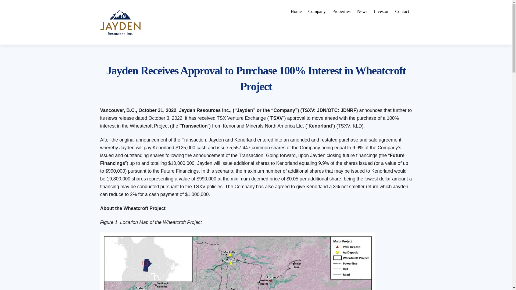 This screenshot has height=290, width=516. What do you see at coordinates (256, 11) in the screenshot?
I see `Jayden Resources Inc.` at bounding box center [256, 11].